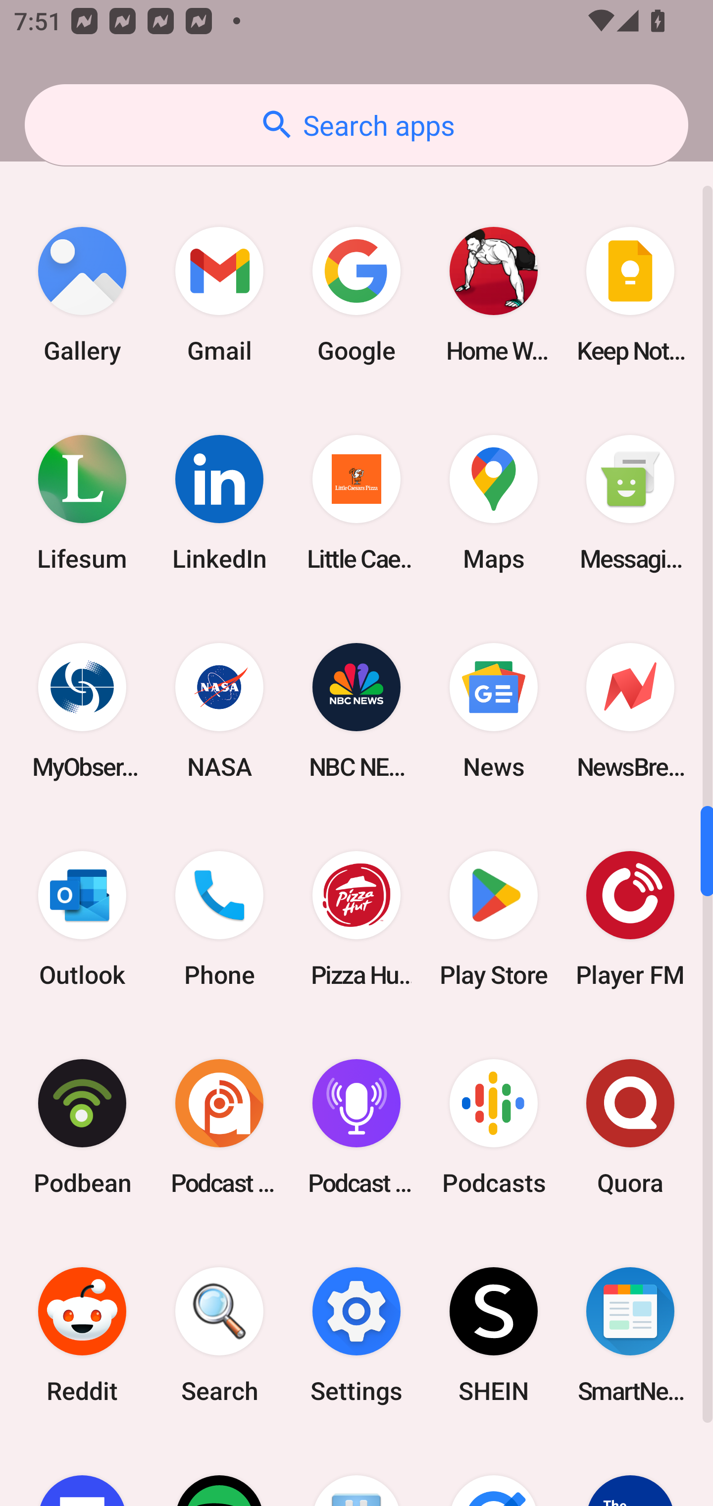  I want to click on MyObservatory, so click(82, 710).